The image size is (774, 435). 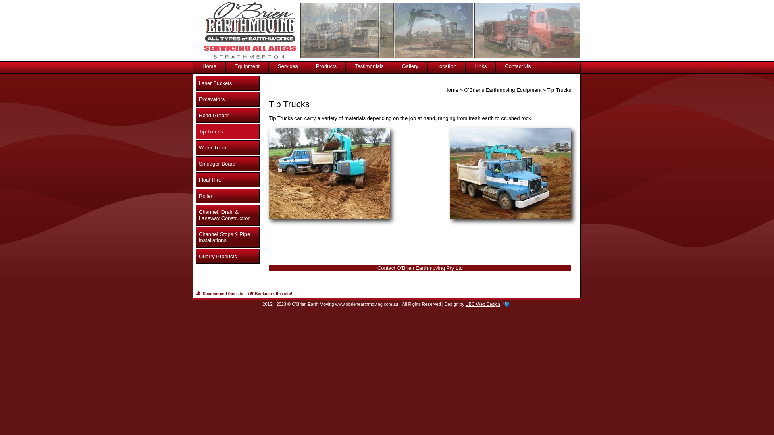 I want to click on Gallery, so click(x=410, y=63).